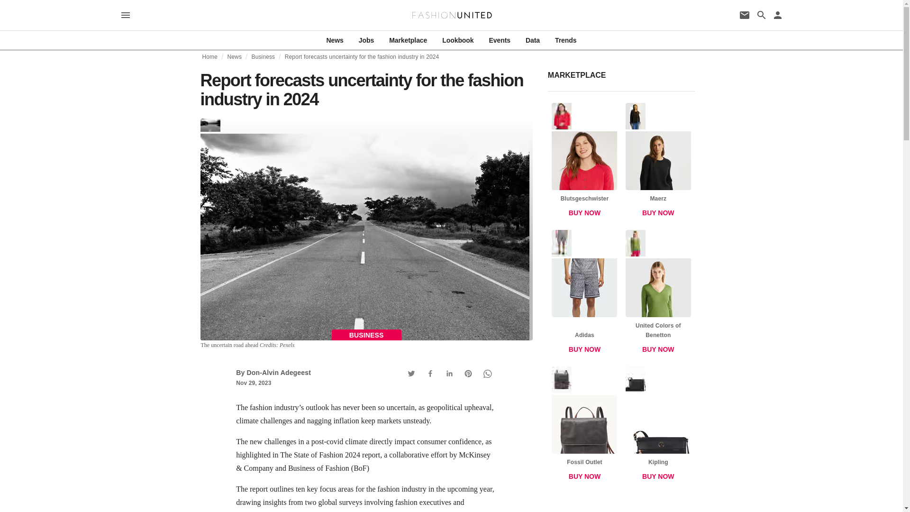 This screenshot has width=910, height=512. I want to click on Crossbody Ambrosia Black Dazz Wk Schwarz Medium, so click(408, 40).